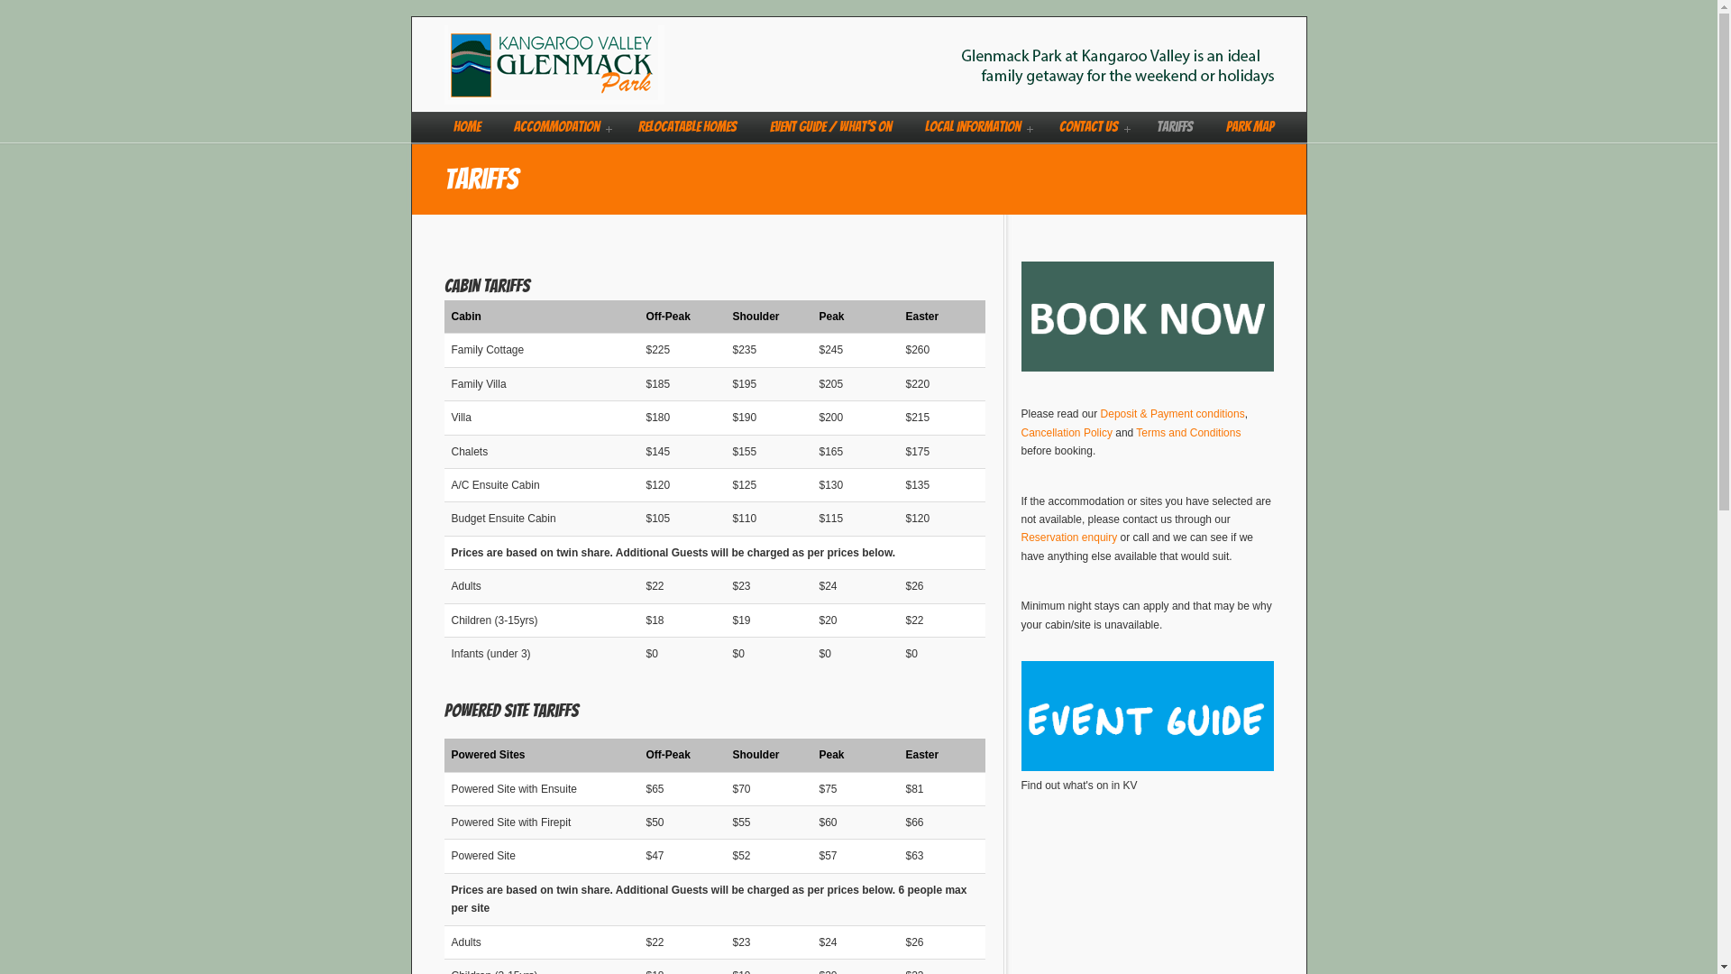  Describe the element at coordinates (975, 127) in the screenshot. I see `Local Information` at that location.